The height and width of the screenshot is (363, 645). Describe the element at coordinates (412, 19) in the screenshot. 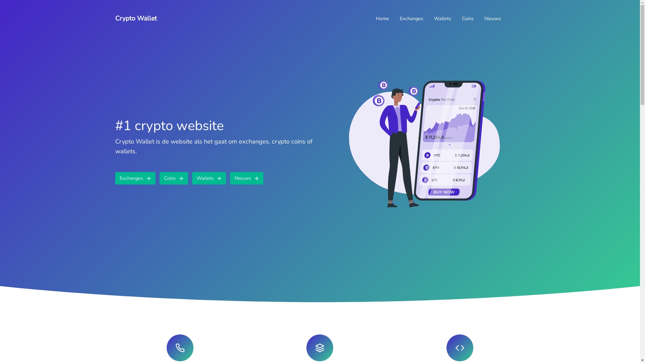

I see `Exchanges` at that location.